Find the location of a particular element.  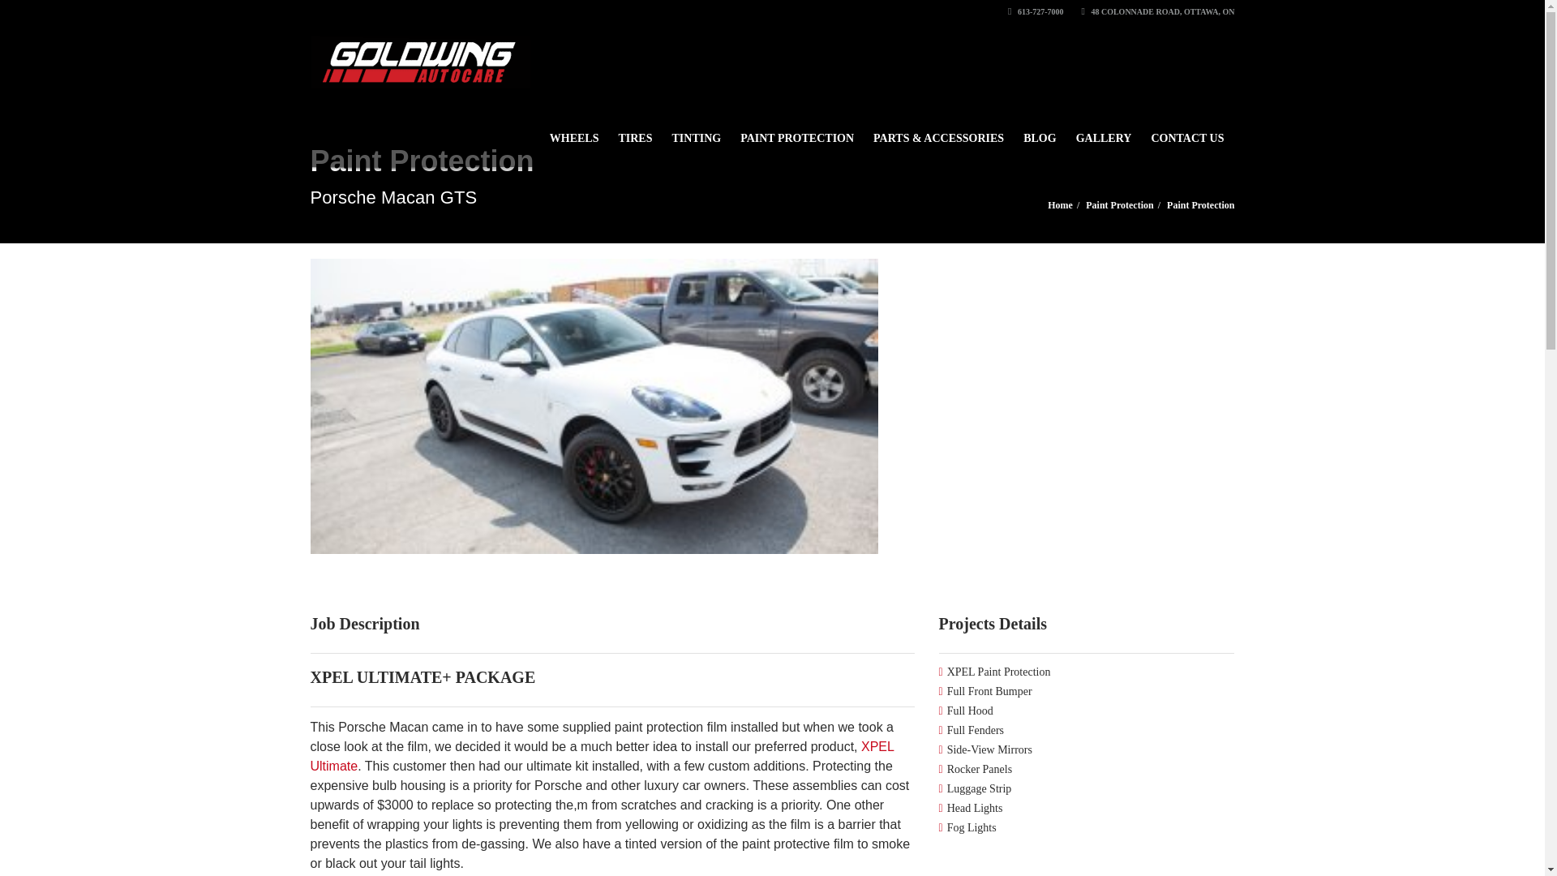

GALLERY is located at coordinates (1104, 131).